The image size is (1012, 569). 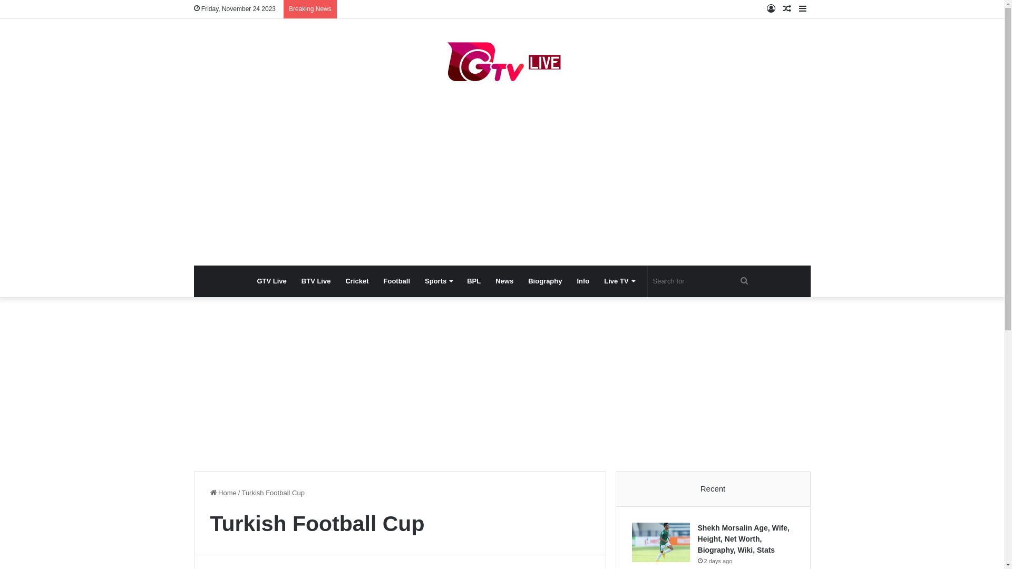 I want to click on Advertisement, so click(x=502, y=181).